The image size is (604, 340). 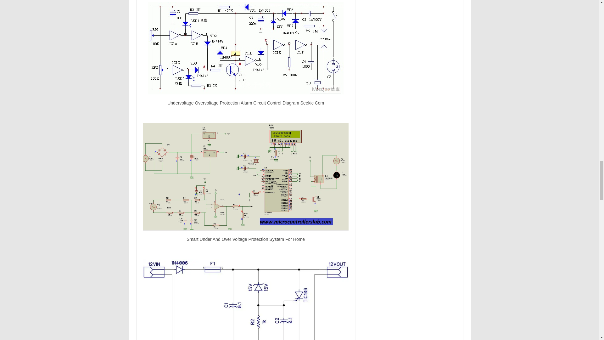 I want to click on Smart Under And Over Voltage Protection System For Home, so click(x=245, y=177).